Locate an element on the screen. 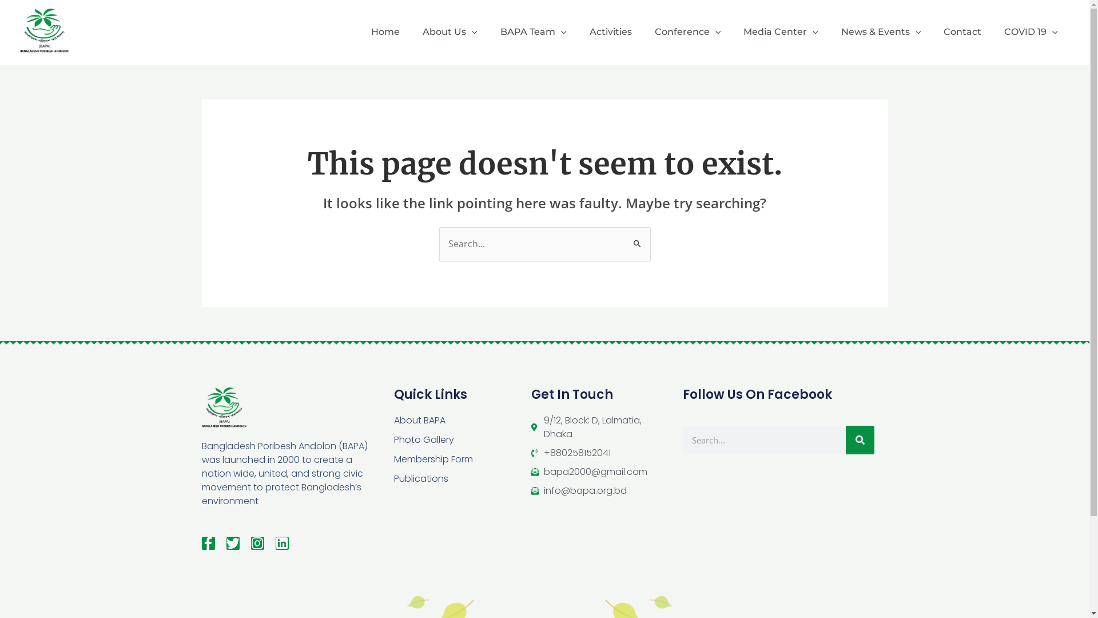 The image size is (1098, 618). BAPA Team is located at coordinates (534, 32).